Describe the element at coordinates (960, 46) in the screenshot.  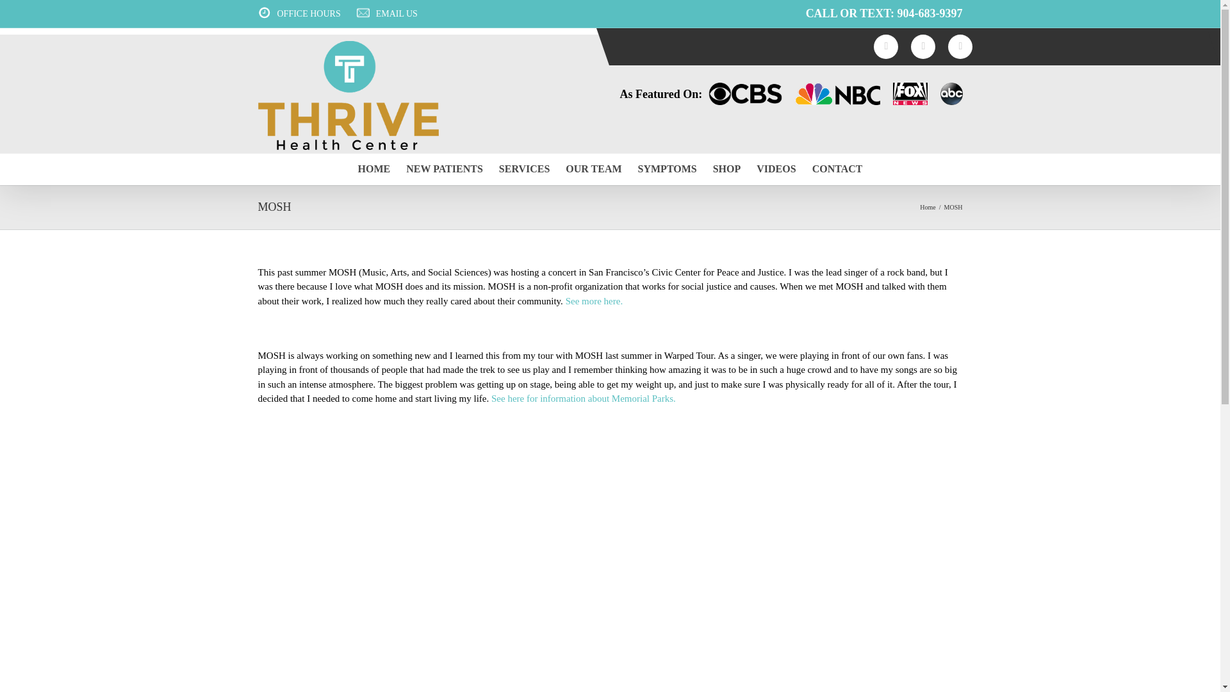
I see `YouTube` at that location.